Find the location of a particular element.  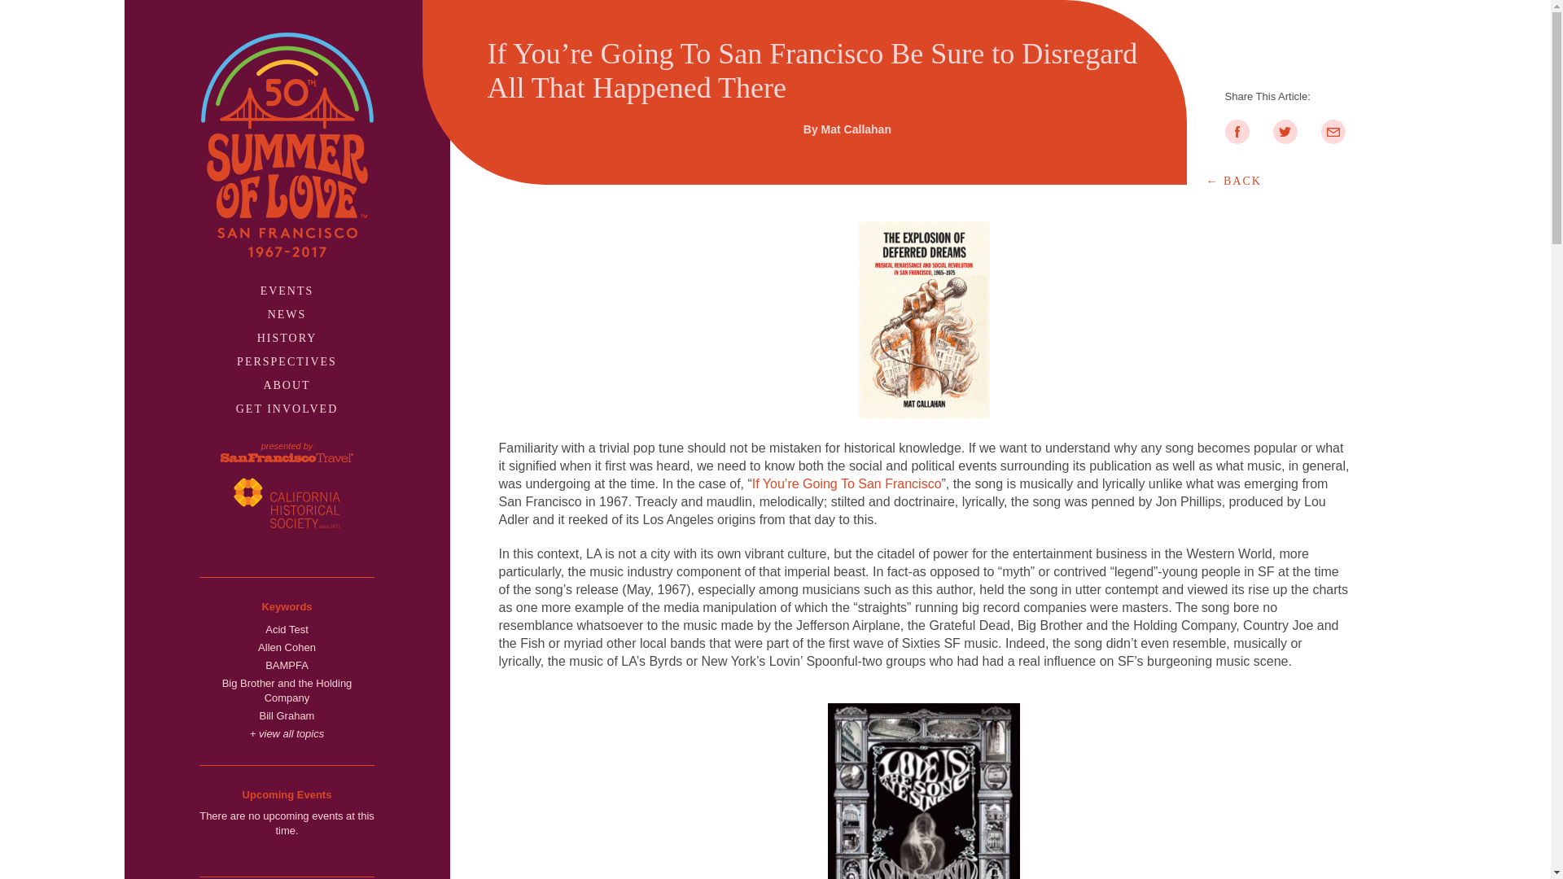

ABOUT is located at coordinates (286, 384).